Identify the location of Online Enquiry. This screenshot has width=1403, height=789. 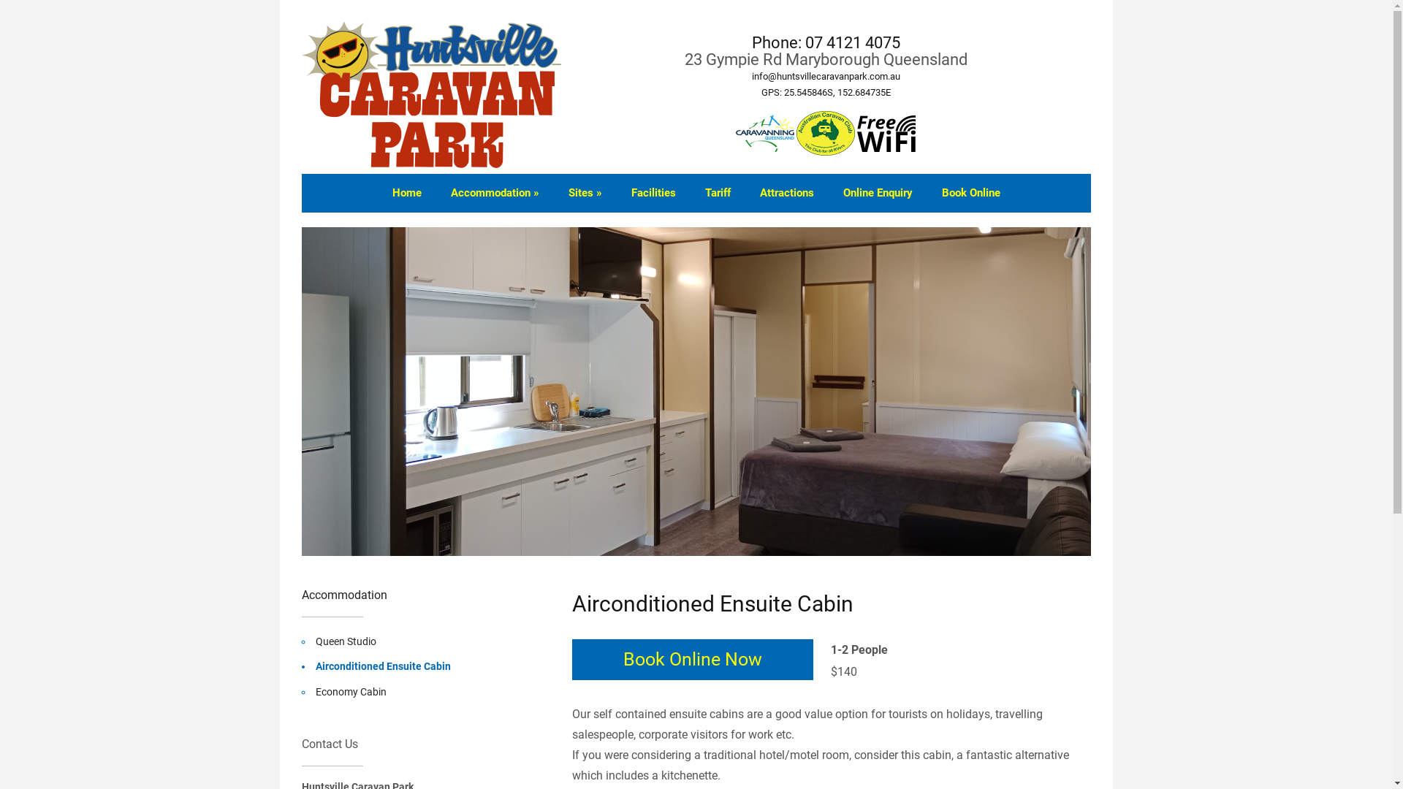
(878, 193).